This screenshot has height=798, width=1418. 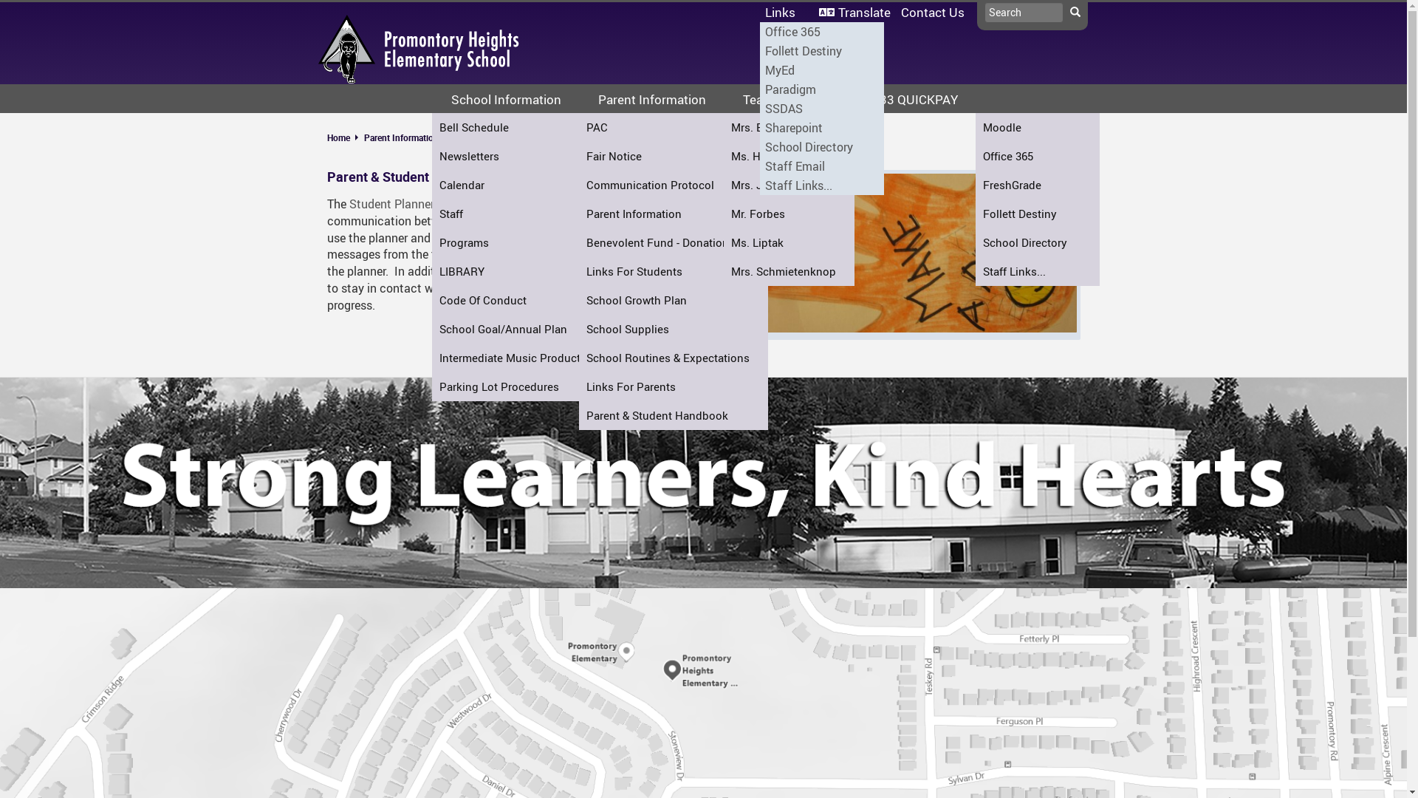 I want to click on Programs, so click(x=523, y=242).